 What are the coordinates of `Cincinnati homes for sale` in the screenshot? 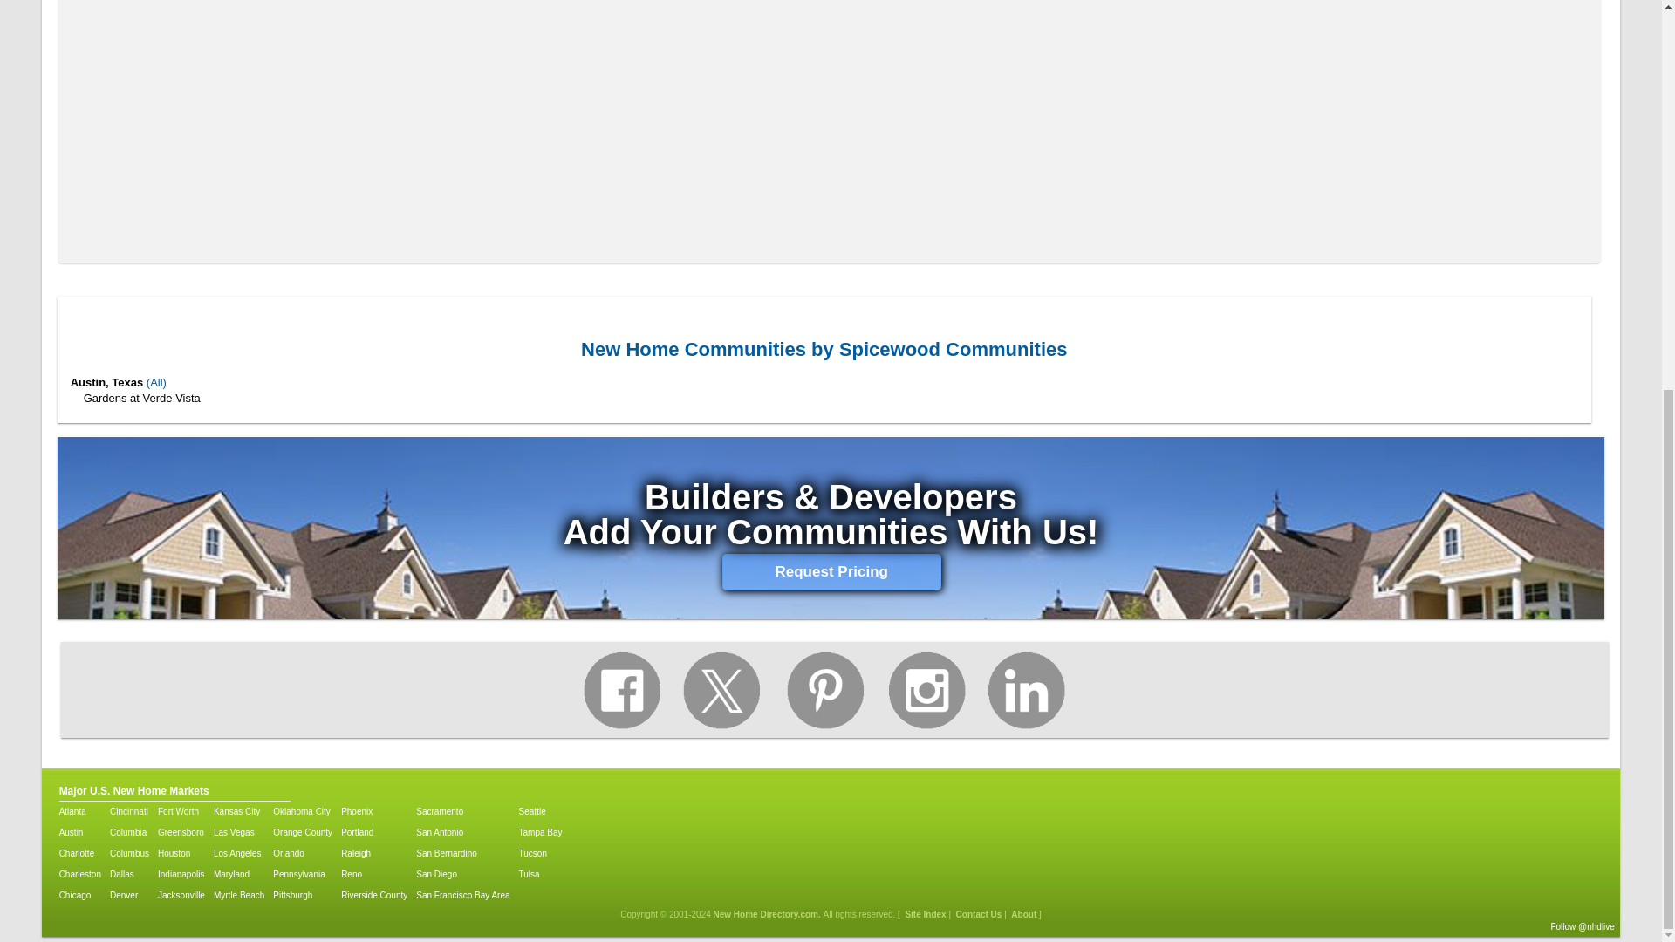 It's located at (129, 812).